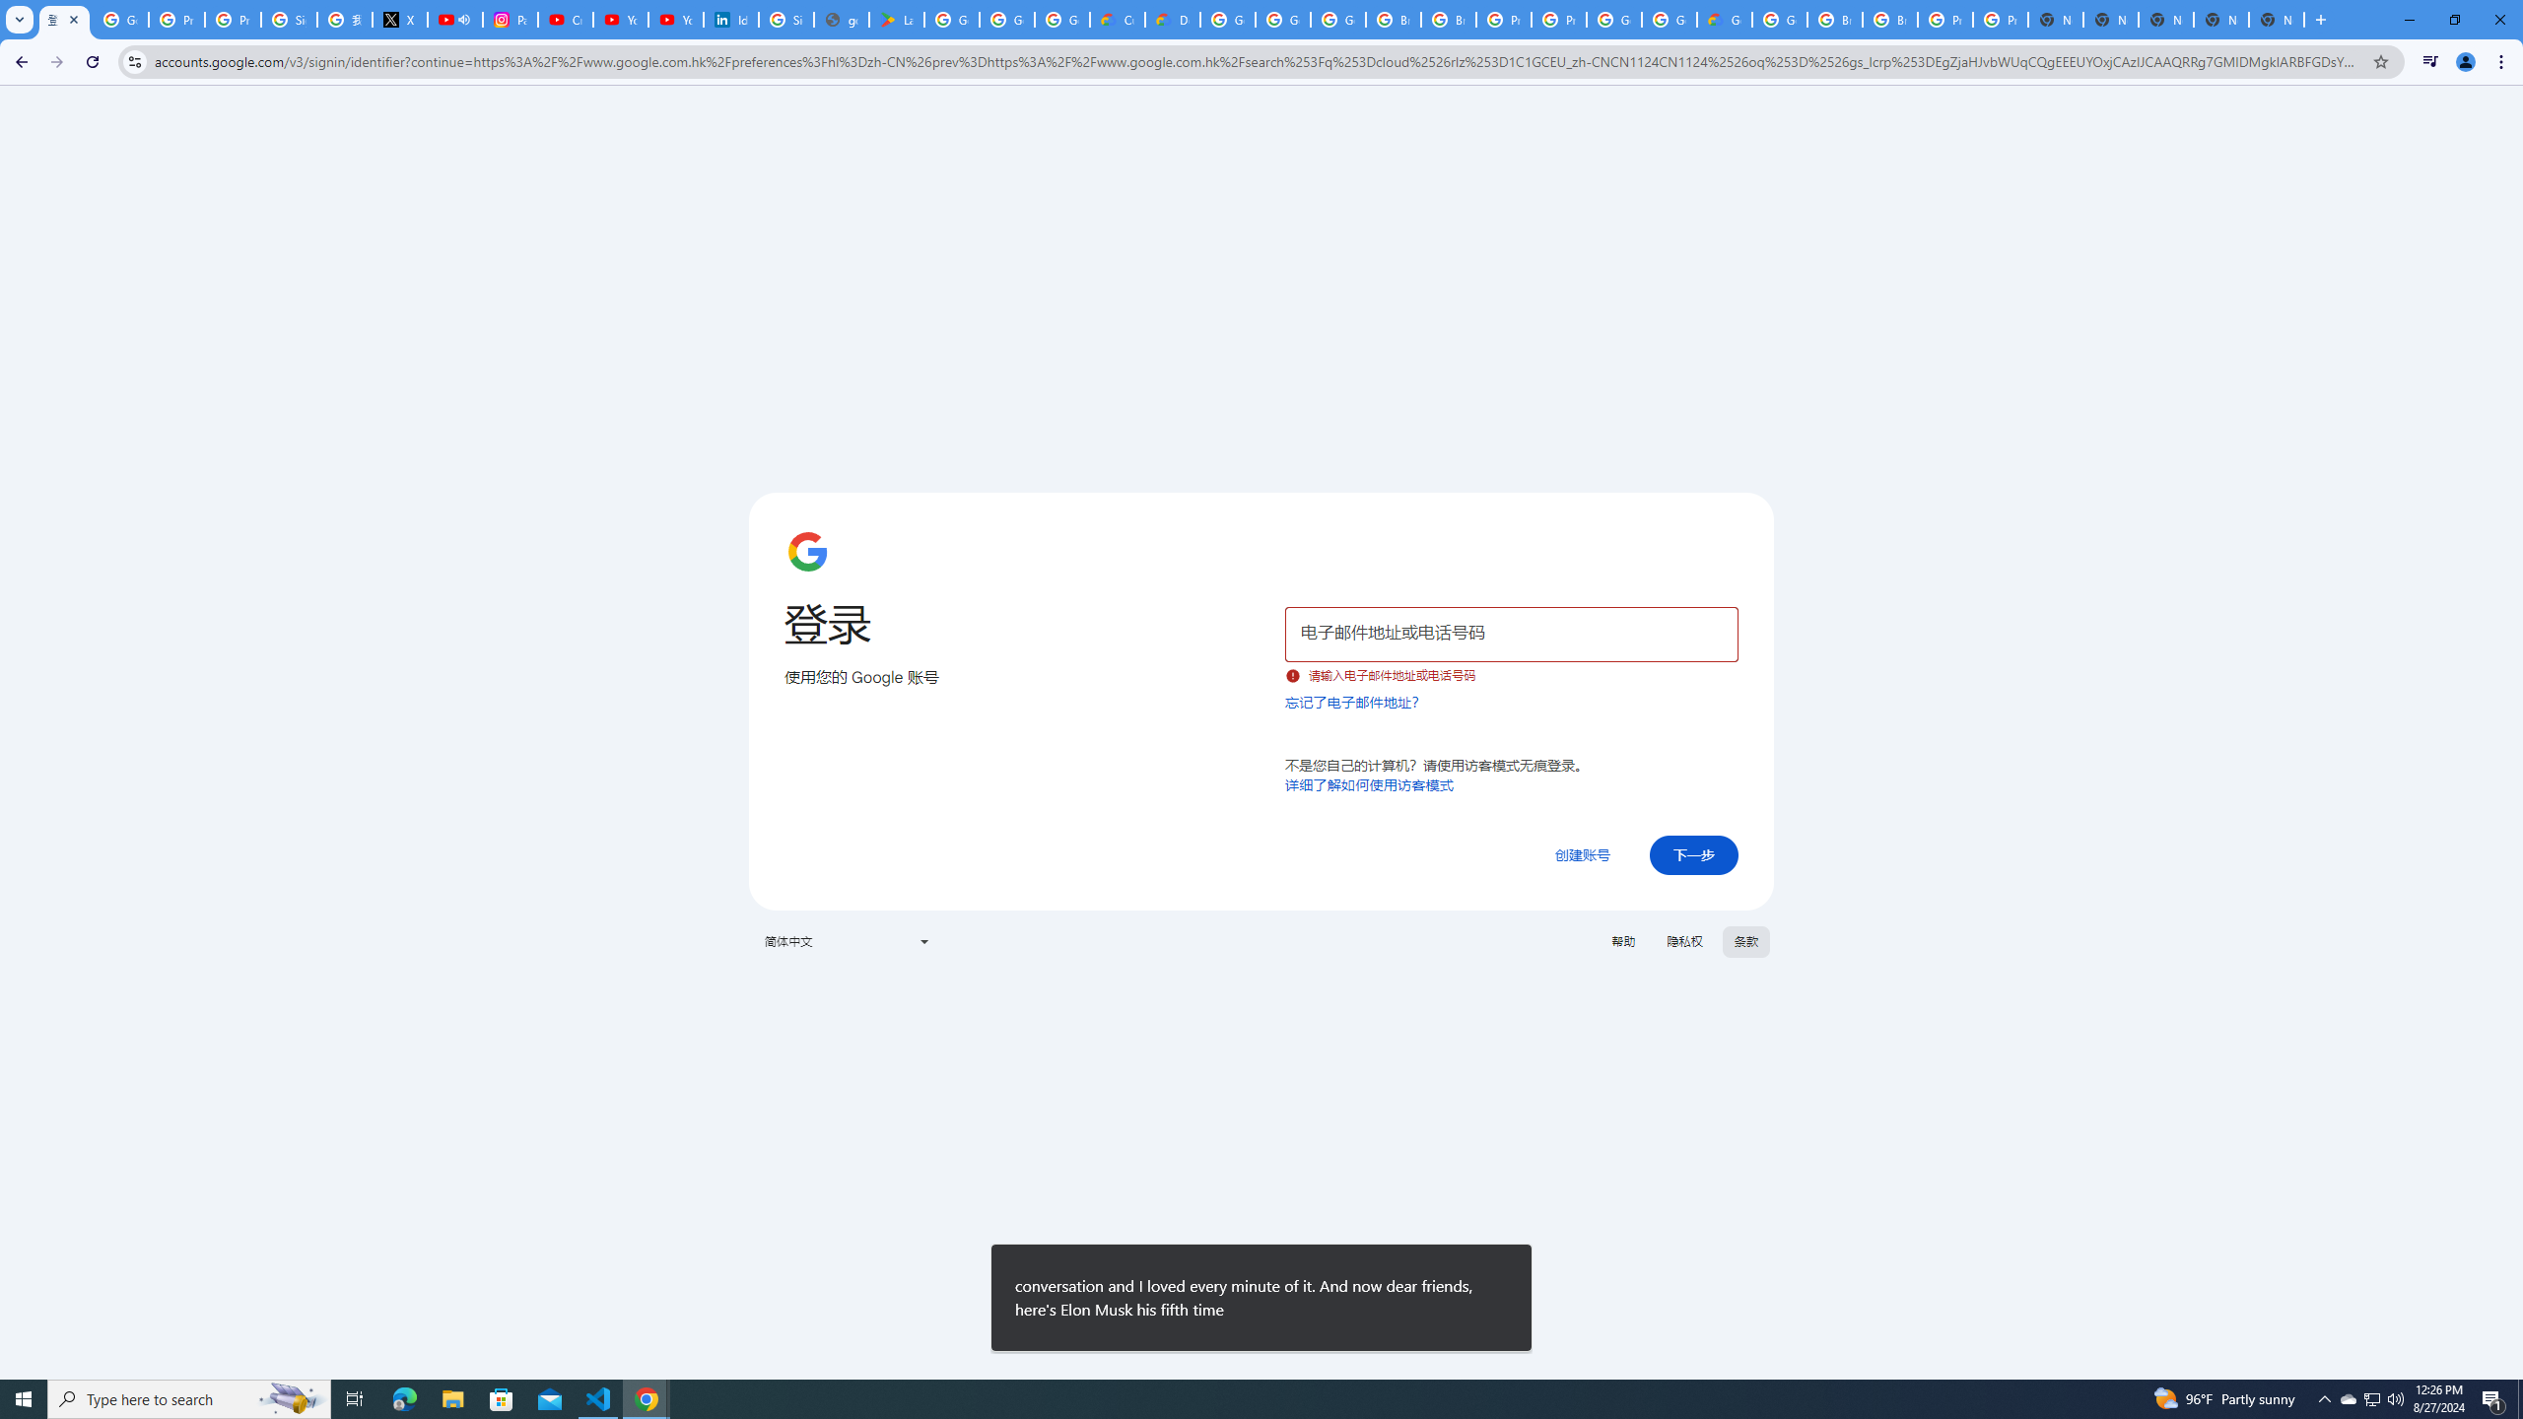 The height and width of the screenshot is (1419, 2523). What do you see at coordinates (676, 20) in the screenshot?
I see `YouTube Culture & Trends - YouTube Top 10, 2021` at bounding box center [676, 20].